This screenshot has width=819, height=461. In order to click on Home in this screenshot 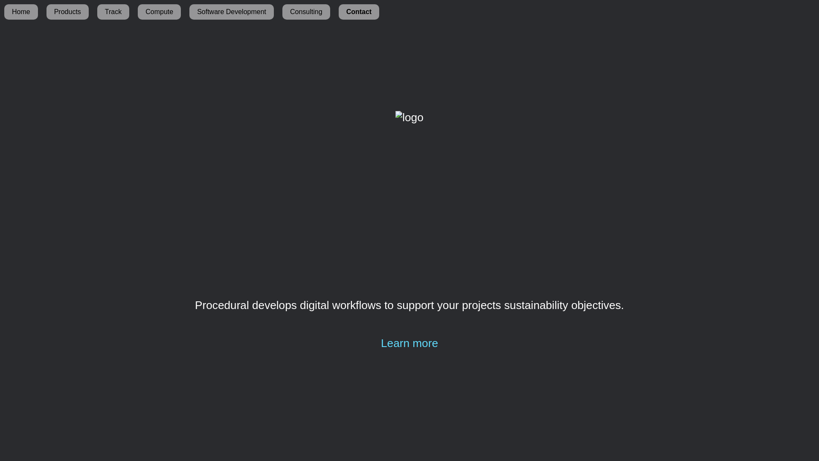, I will do `click(21, 12)`.